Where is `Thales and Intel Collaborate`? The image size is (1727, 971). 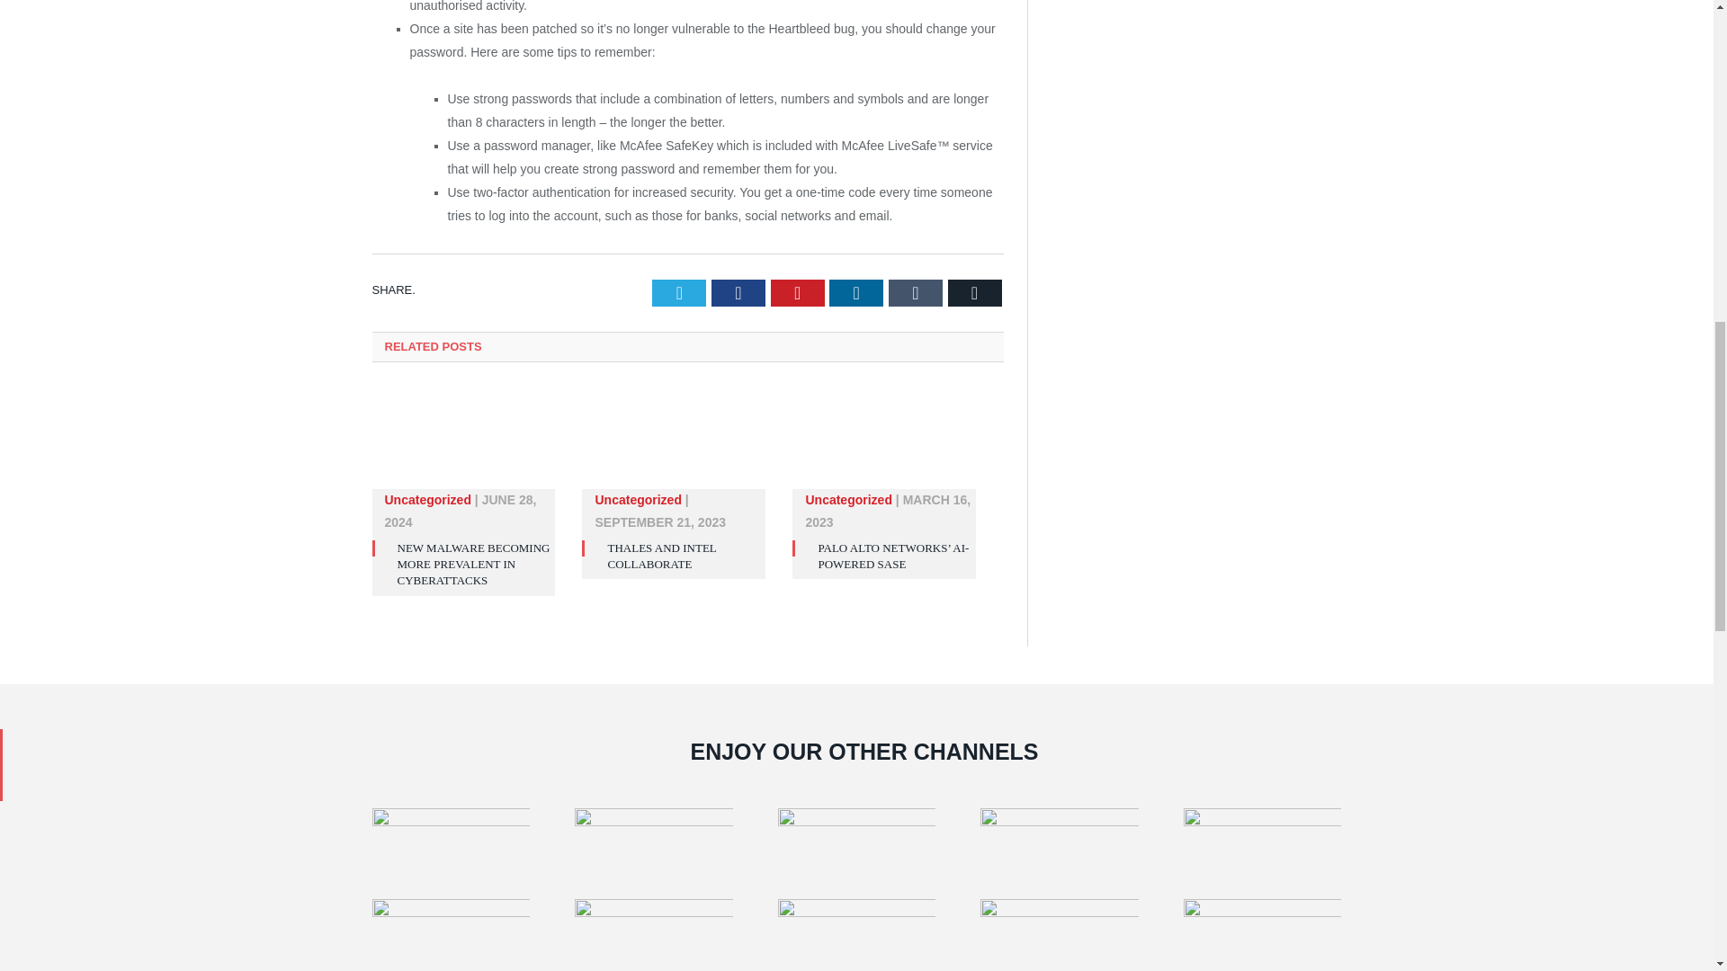 Thales and Intel Collaborate is located at coordinates (673, 446).